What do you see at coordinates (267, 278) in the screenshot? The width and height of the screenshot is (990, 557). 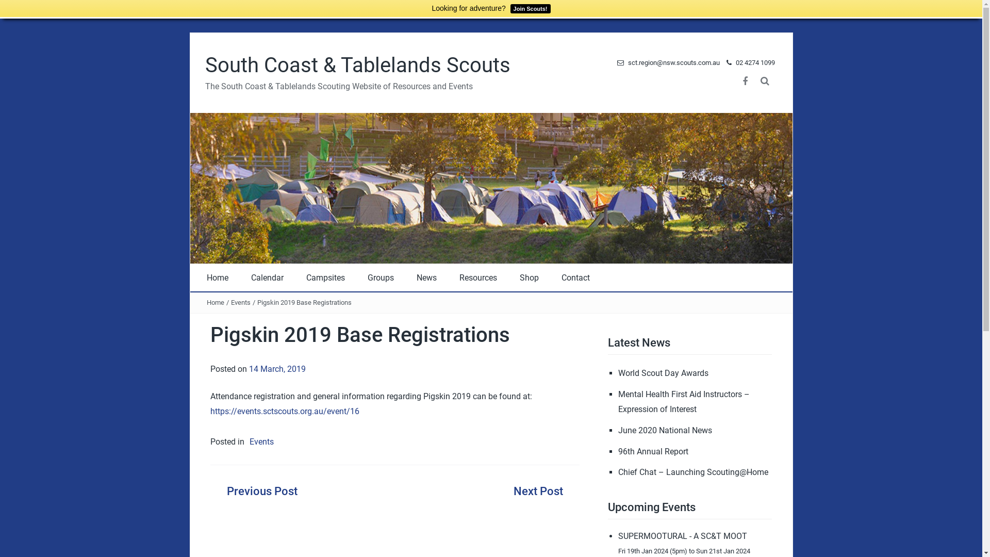 I see `Calendar` at bounding box center [267, 278].